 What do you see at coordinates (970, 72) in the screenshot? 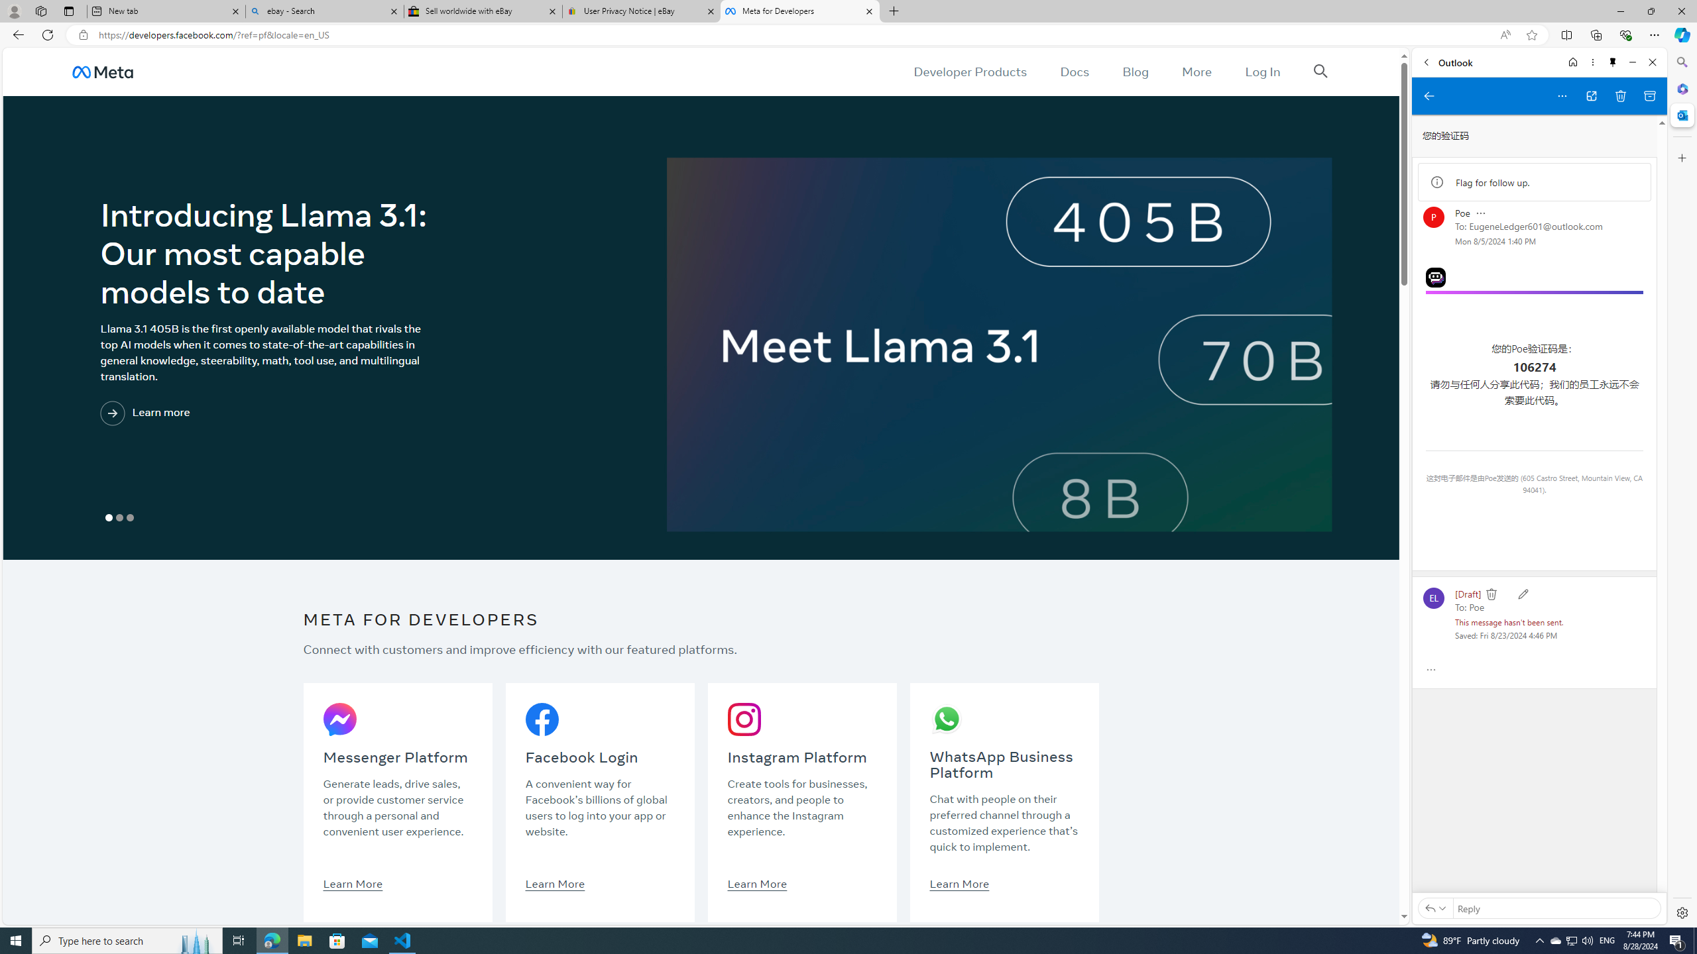
I see `Developer Products` at bounding box center [970, 72].